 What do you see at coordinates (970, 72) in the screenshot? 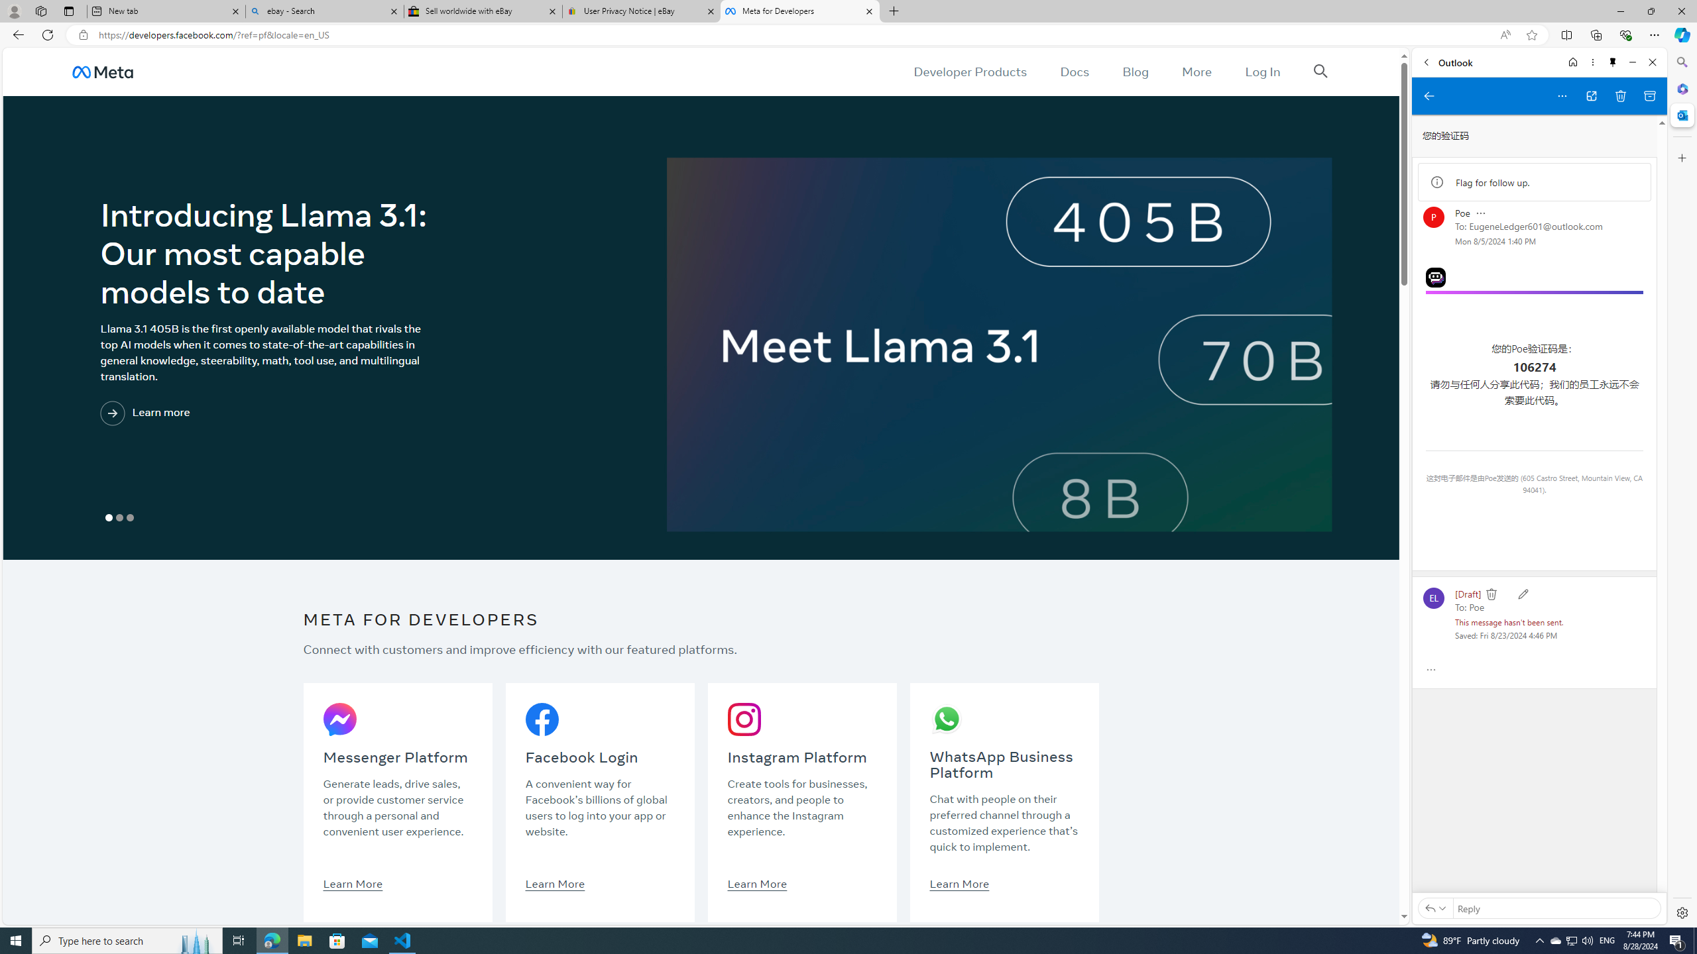
I see `Developer Products` at bounding box center [970, 72].